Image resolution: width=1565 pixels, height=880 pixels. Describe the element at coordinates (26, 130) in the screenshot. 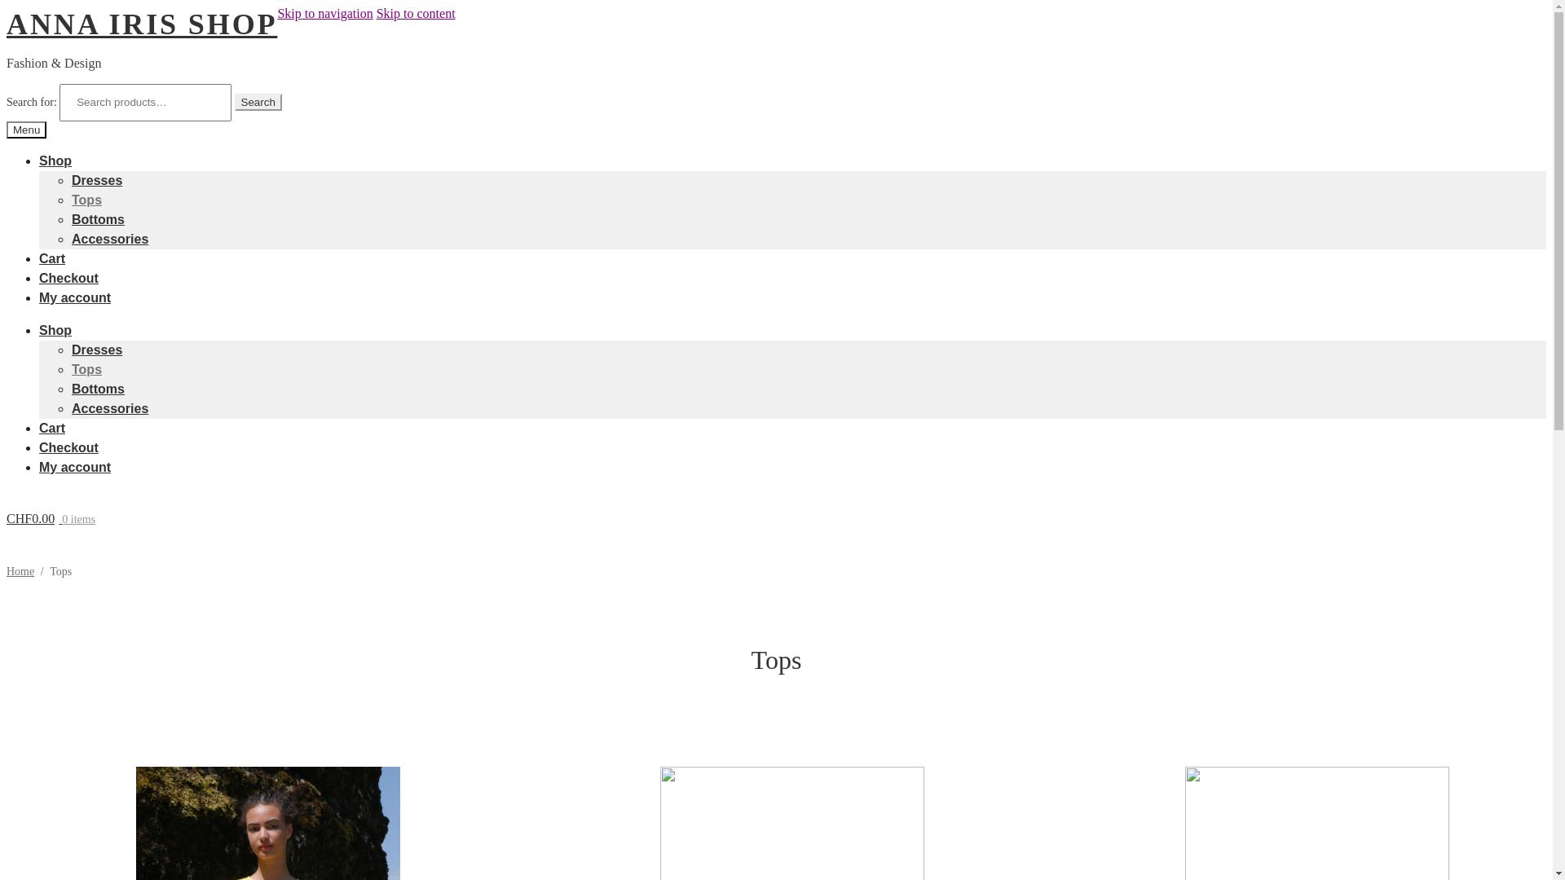

I see `Menu` at that location.